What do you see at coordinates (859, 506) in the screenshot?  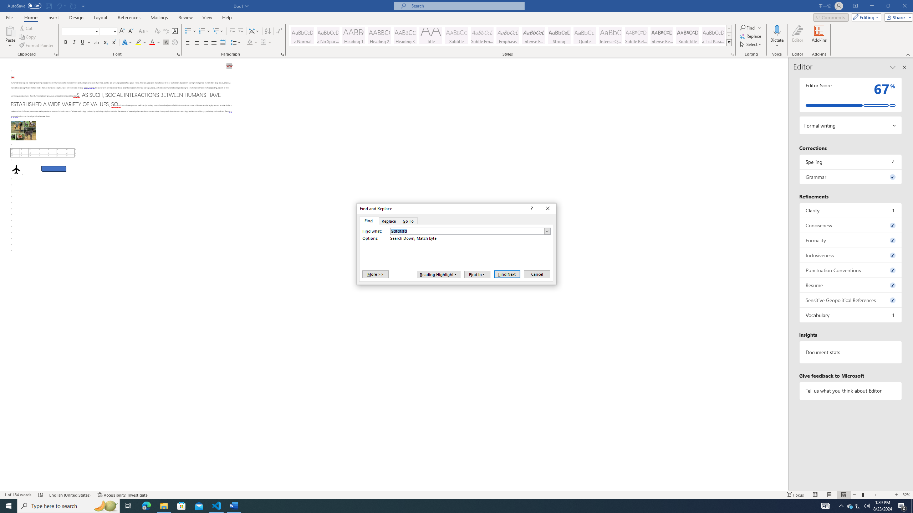 I see `Action Center, 2 new notifications` at bounding box center [859, 506].